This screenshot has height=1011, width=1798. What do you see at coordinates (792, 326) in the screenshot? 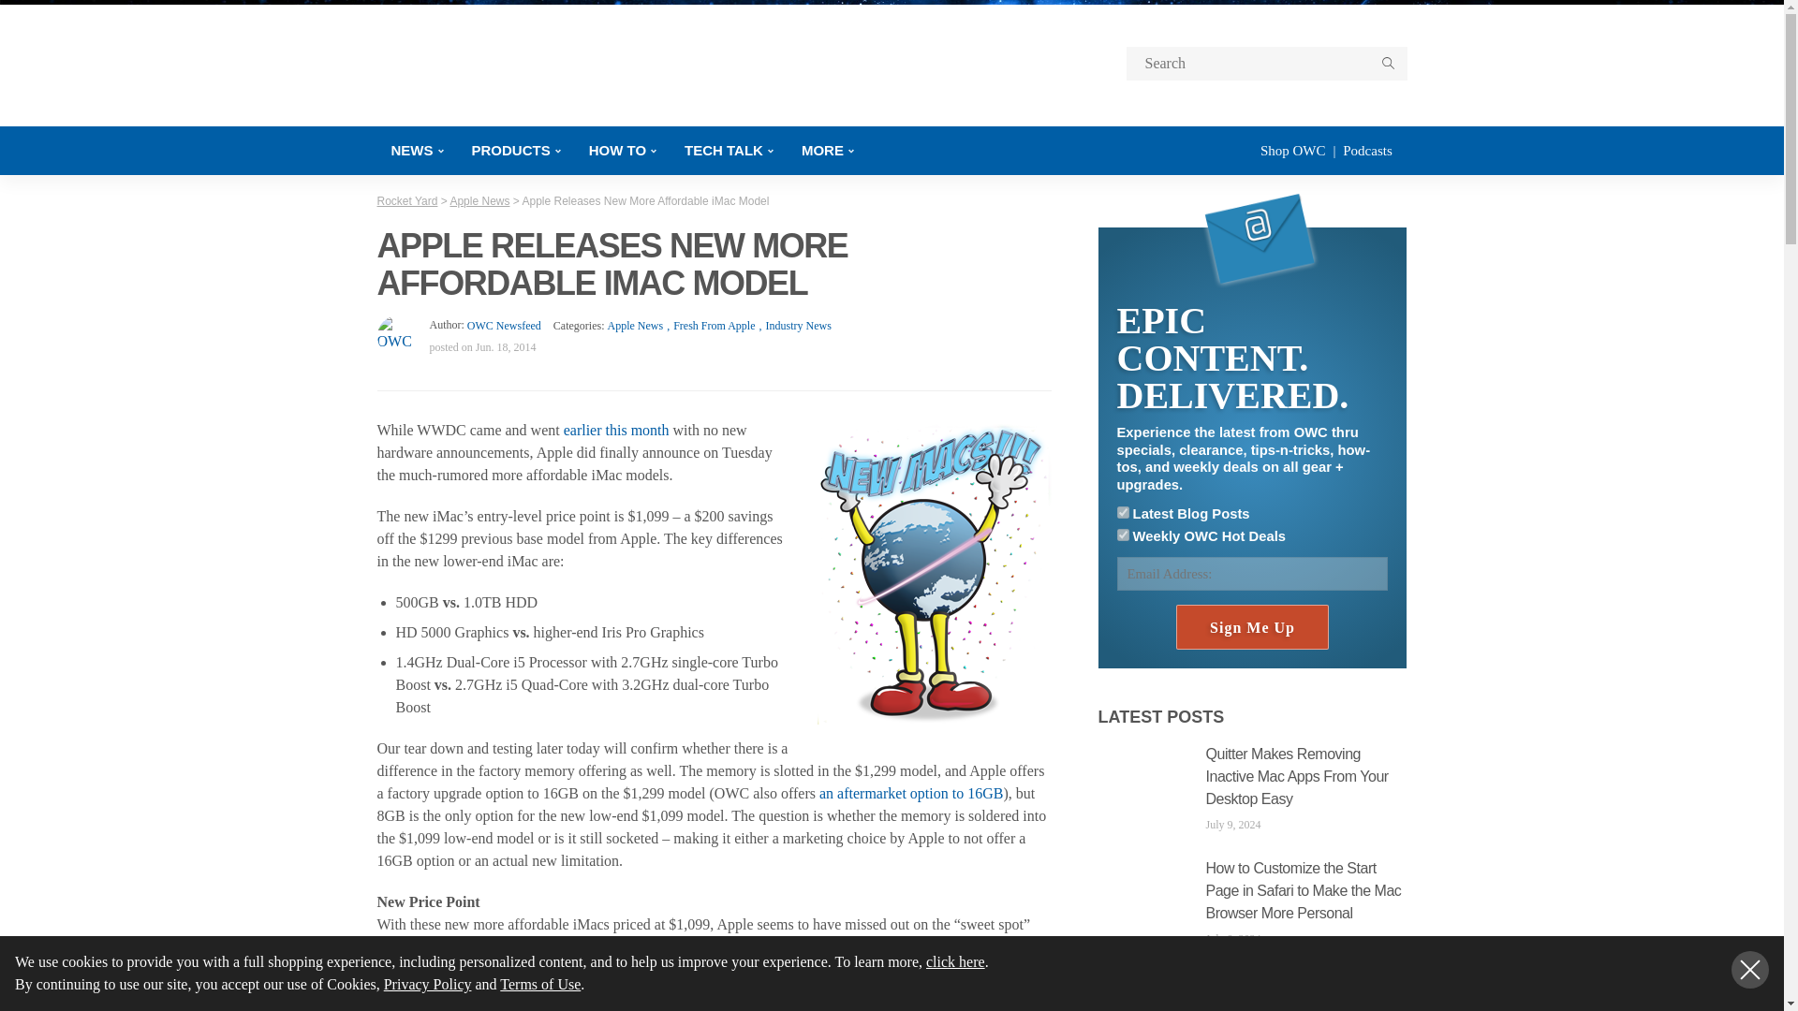
I see `Industry News` at bounding box center [792, 326].